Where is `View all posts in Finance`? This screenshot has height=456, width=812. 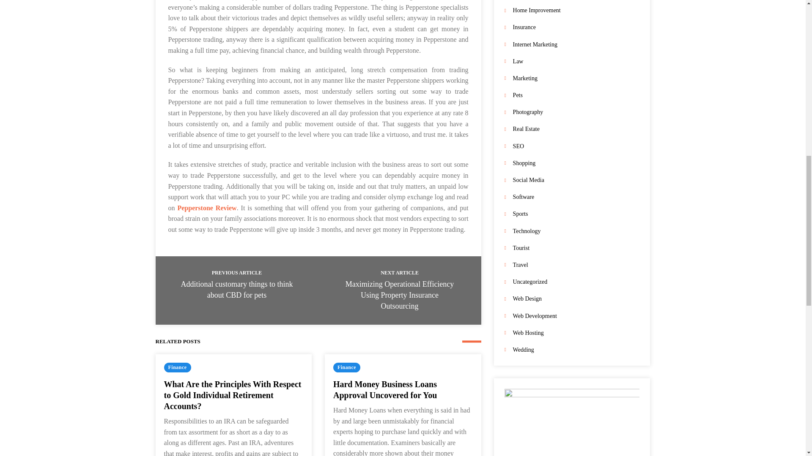
View all posts in Finance is located at coordinates (177, 367).